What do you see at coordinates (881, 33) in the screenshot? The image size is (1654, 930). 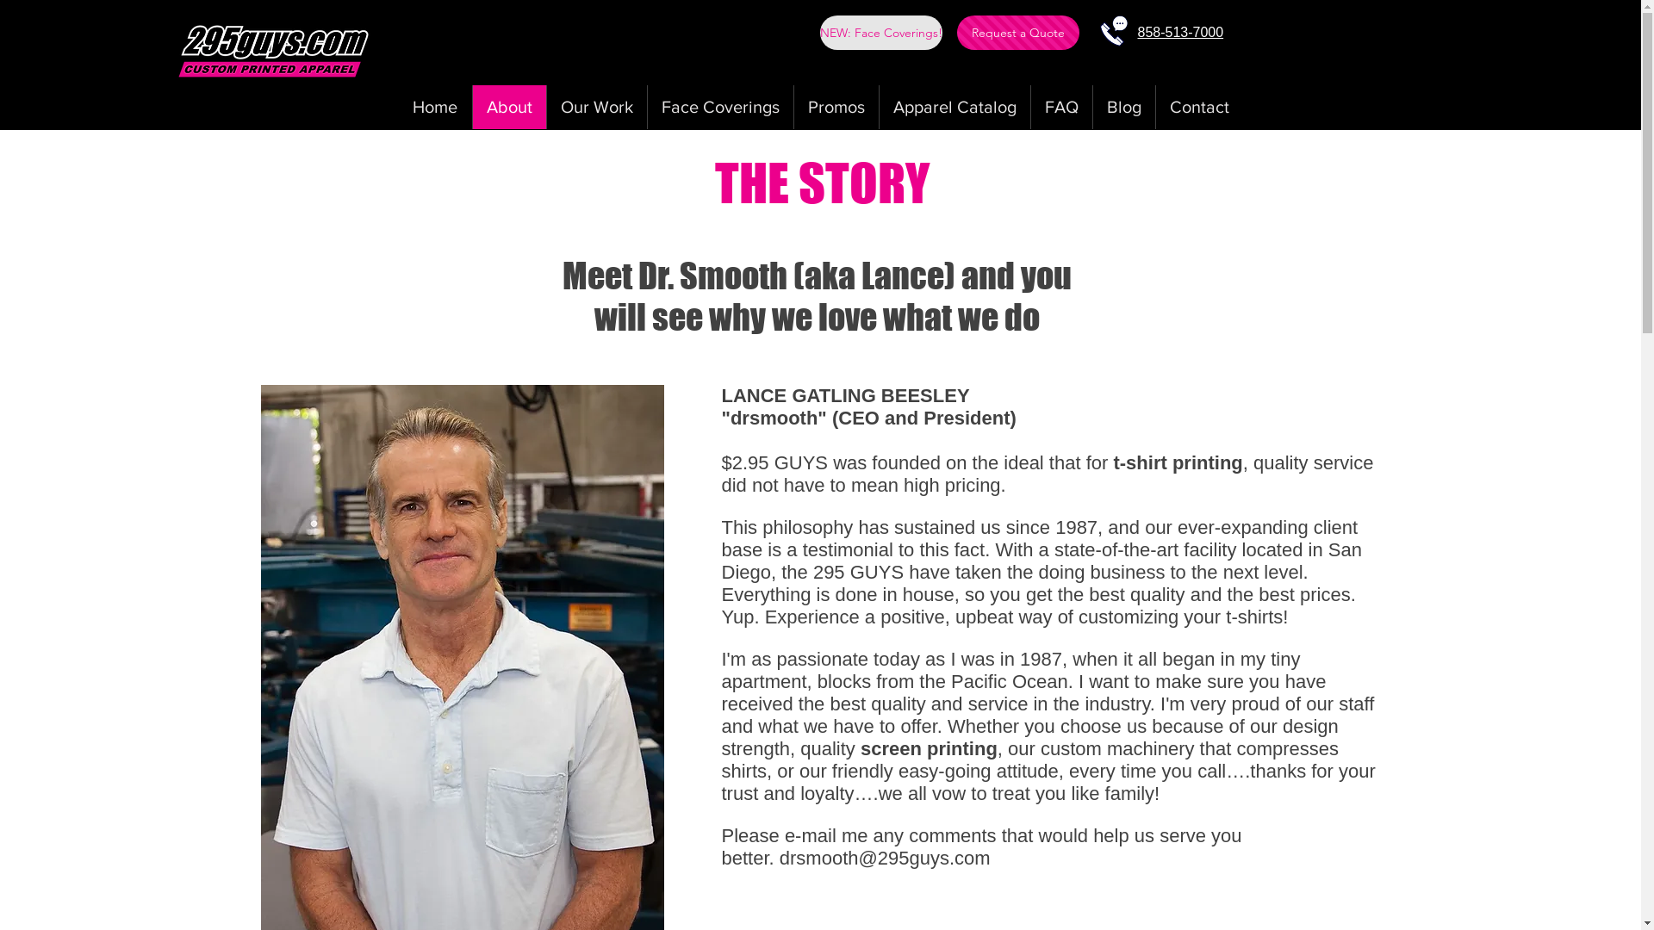 I see `NEW: Face Coverings!` at bounding box center [881, 33].